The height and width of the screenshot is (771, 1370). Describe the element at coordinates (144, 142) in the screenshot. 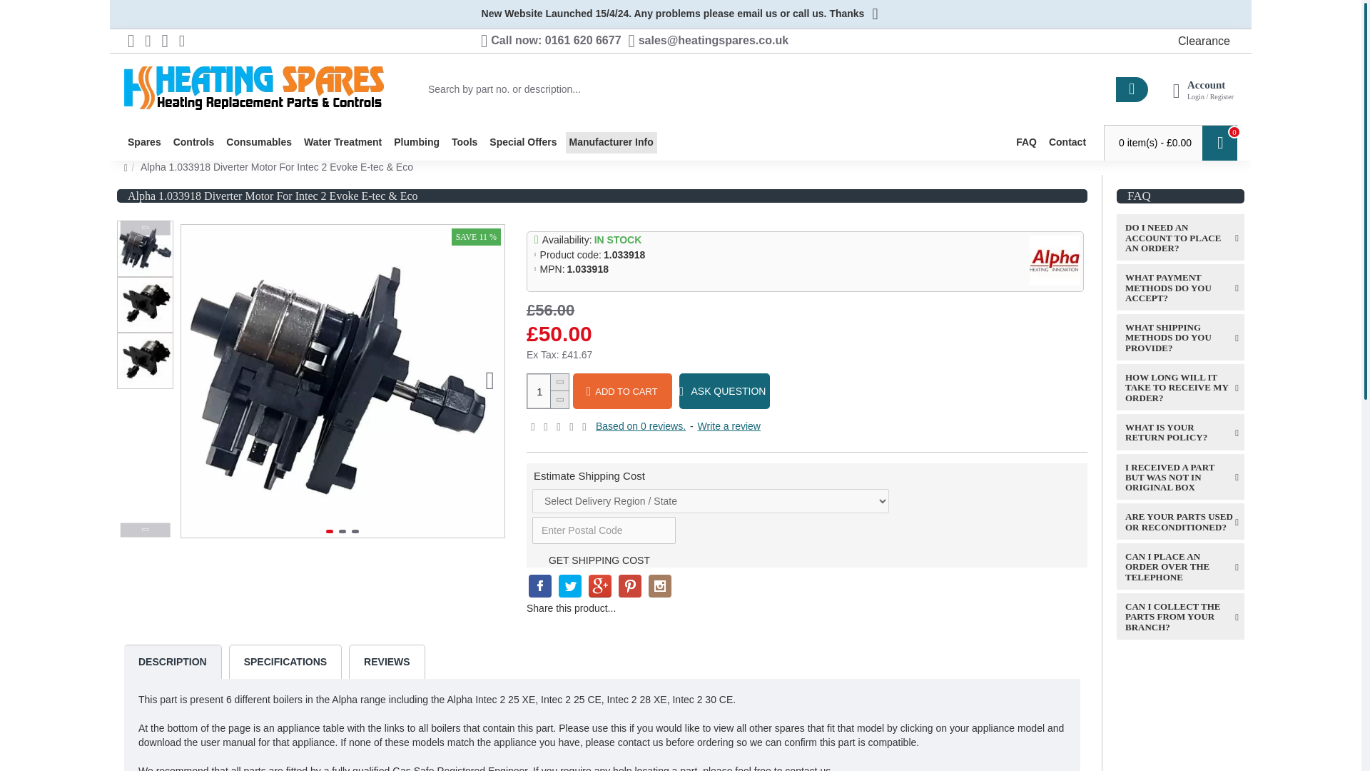

I see `Spares` at that location.